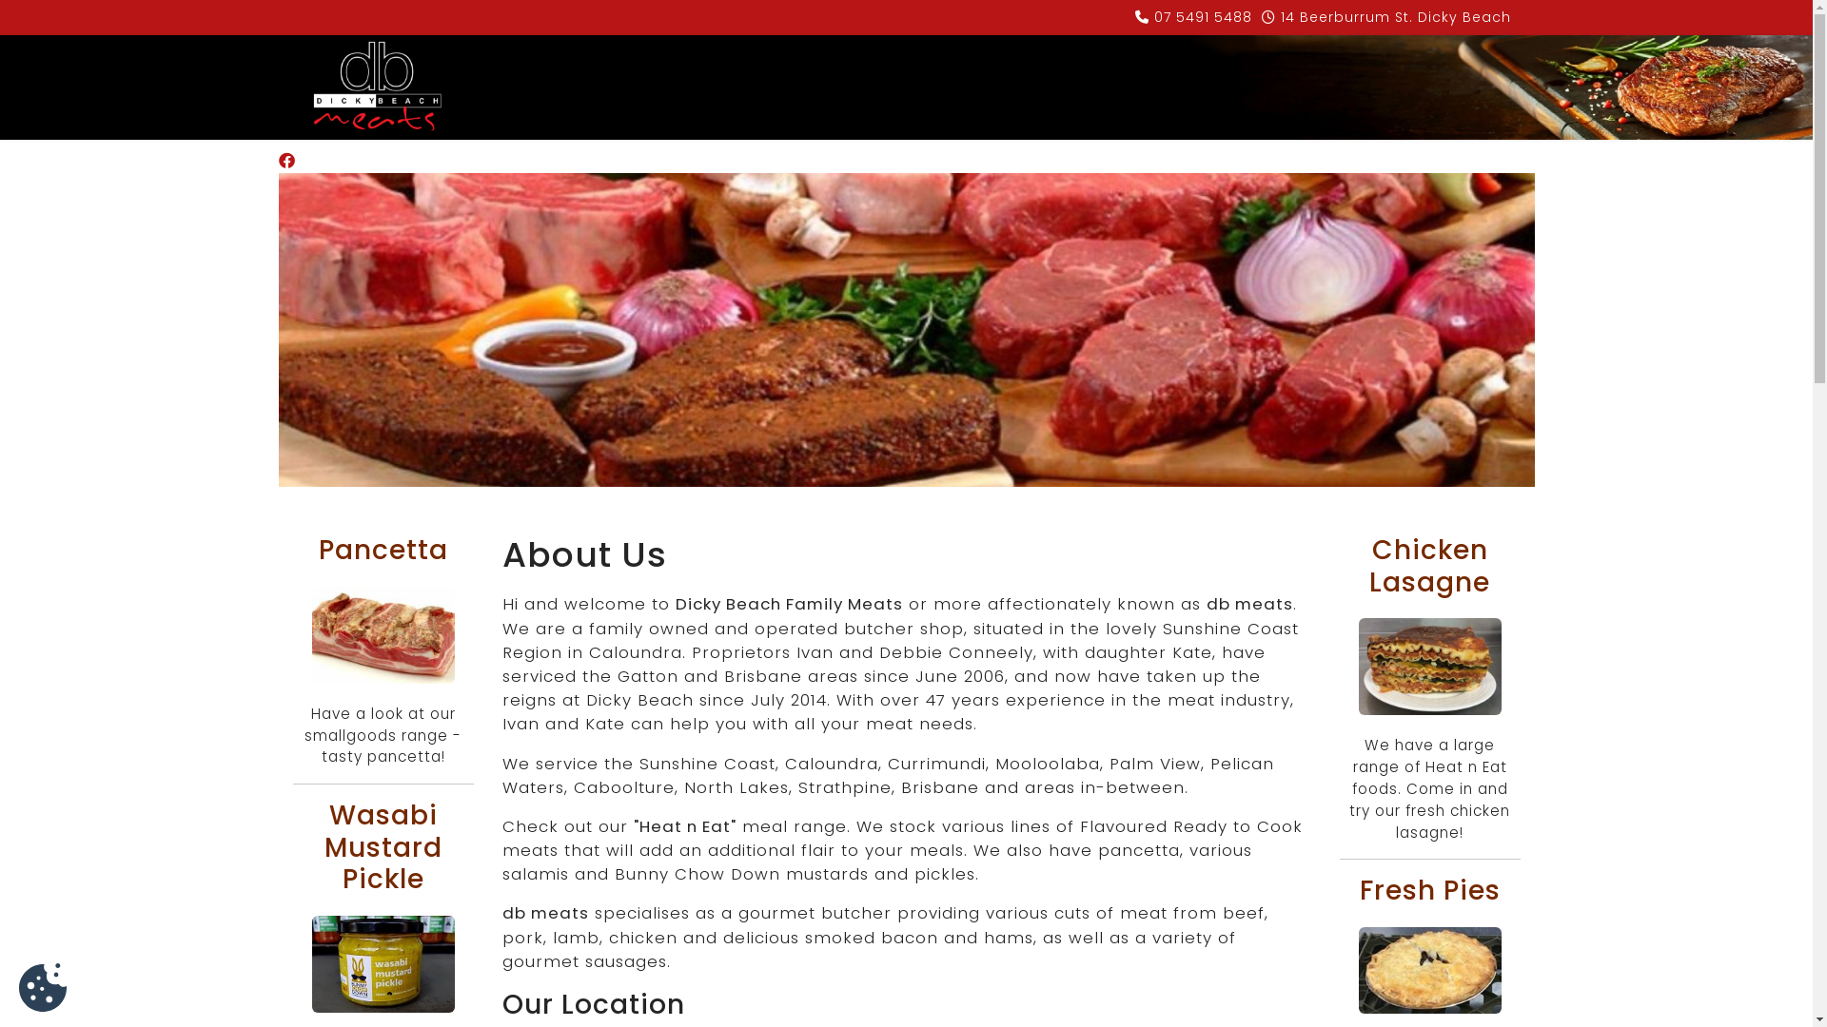  What do you see at coordinates (383, 964) in the screenshot?
I see `Wasabi Mustard Pickle` at bounding box center [383, 964].